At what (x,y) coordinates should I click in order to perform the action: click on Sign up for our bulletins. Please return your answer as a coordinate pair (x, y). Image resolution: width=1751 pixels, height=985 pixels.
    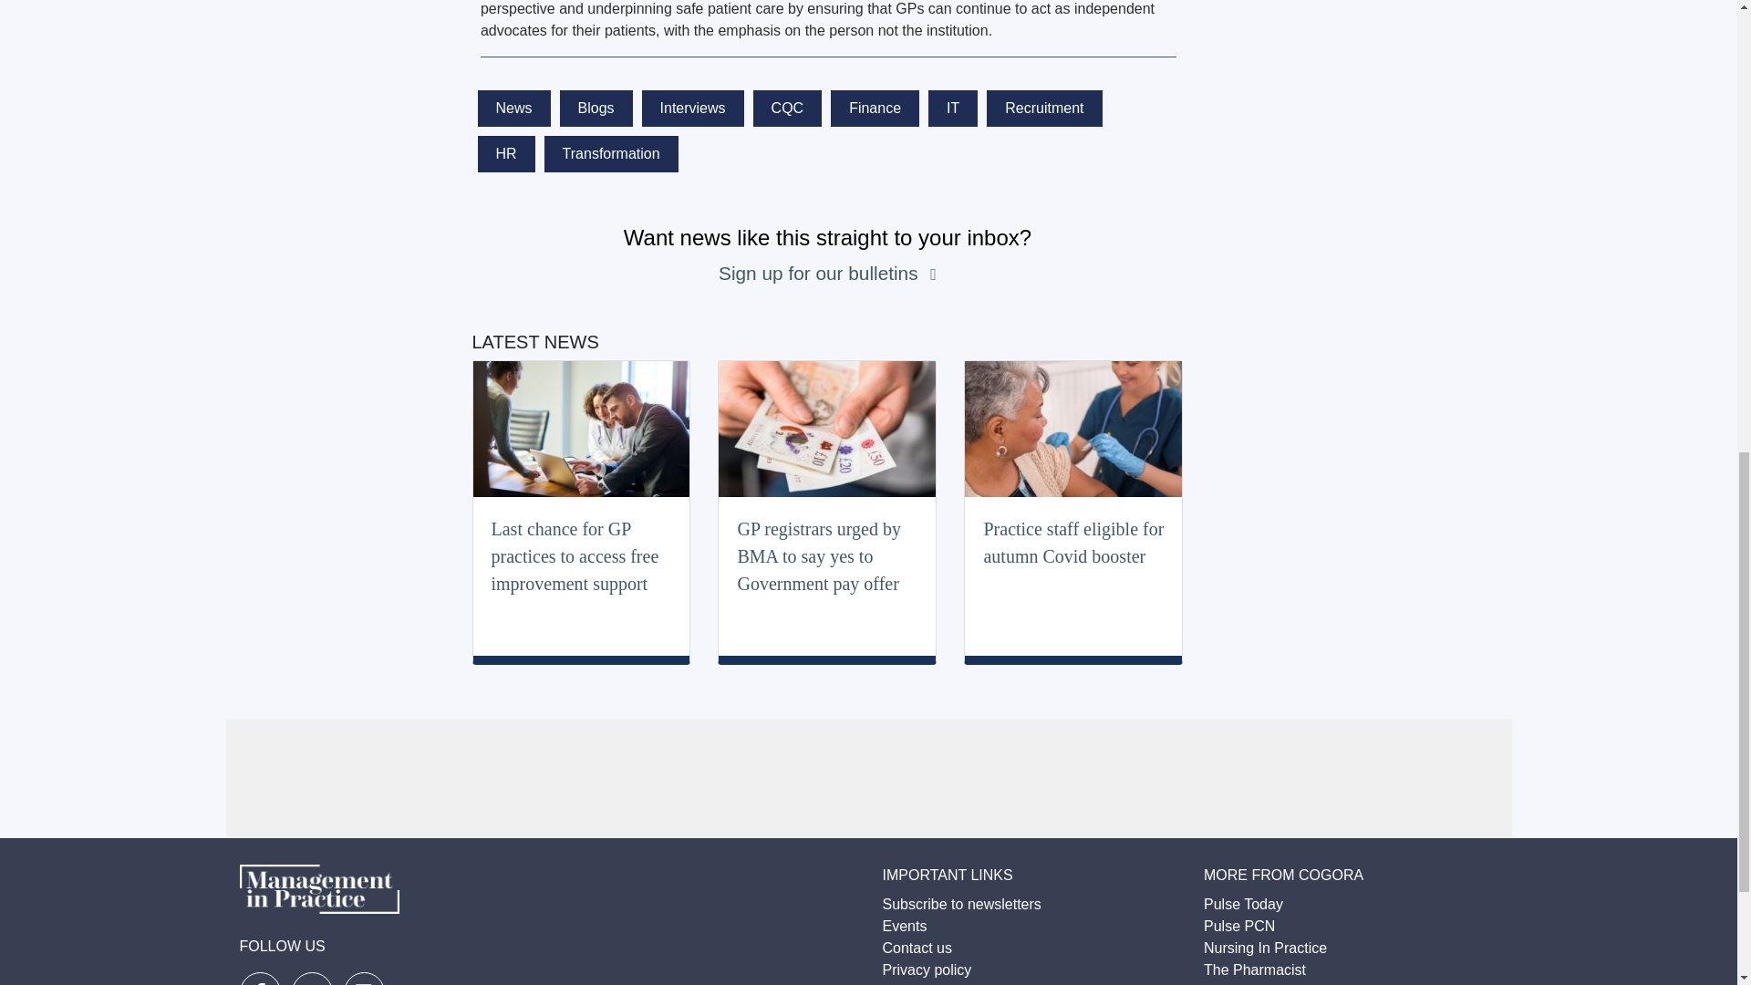
    Looking at the image, I should click on (820, 274).